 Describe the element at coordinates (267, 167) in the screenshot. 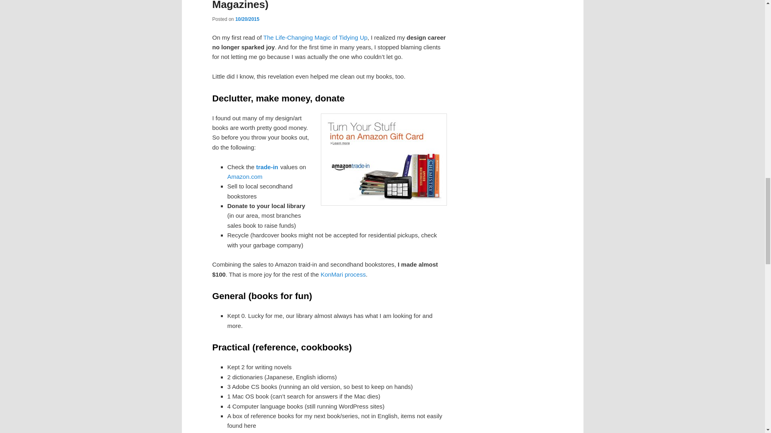

I see `trade-in` at that location.